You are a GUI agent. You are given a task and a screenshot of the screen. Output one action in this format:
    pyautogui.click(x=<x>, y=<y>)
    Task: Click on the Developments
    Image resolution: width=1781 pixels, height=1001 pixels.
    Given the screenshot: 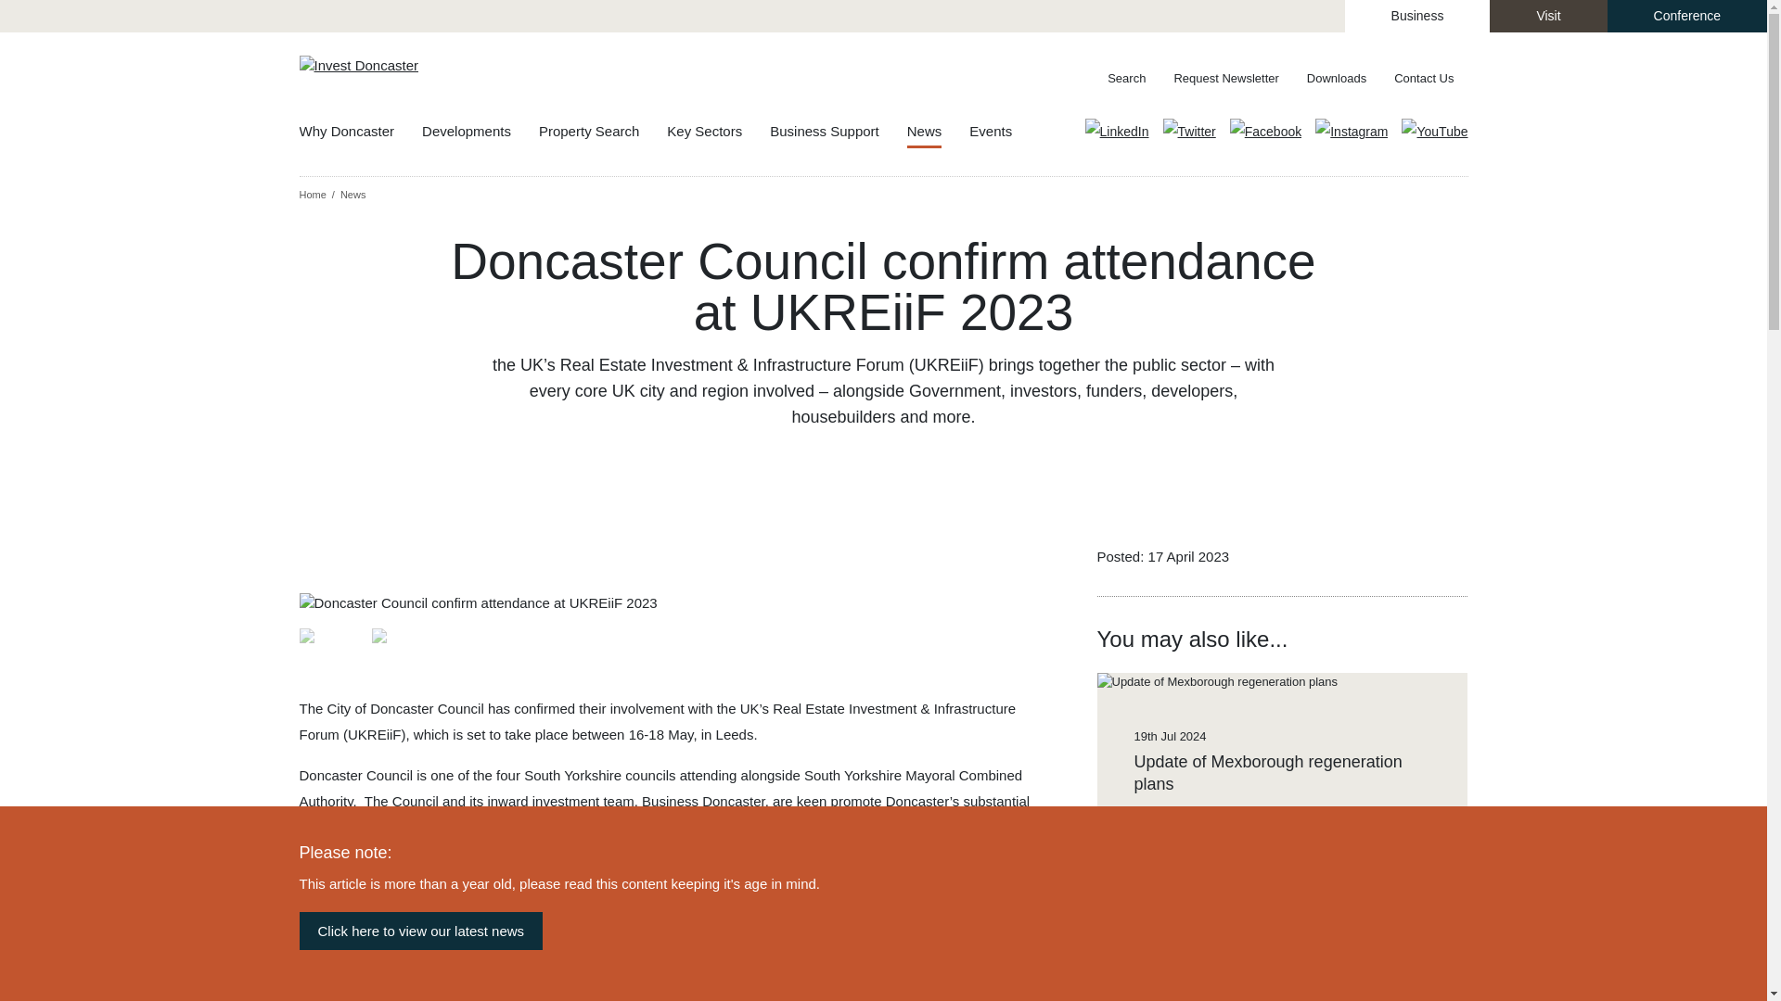 What is the action you would take?
    pyautogui.click(x=480, y=133)
    